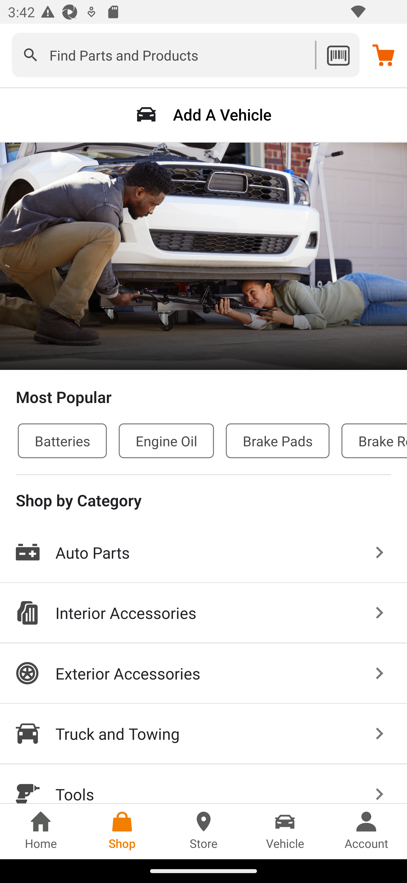  I want to click on Truck and Towing category  Truck and Towing , so click(203, 734).